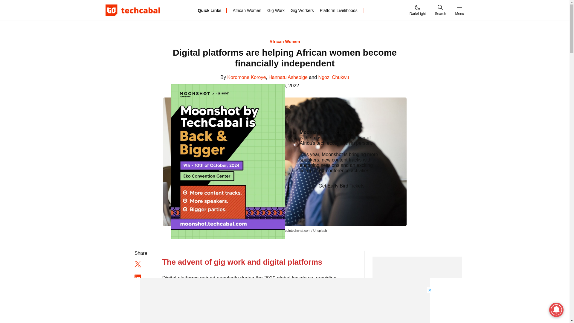  Describe the element at coordinates (276, 10) in the screenshot. I see `Gig Work` at that location.